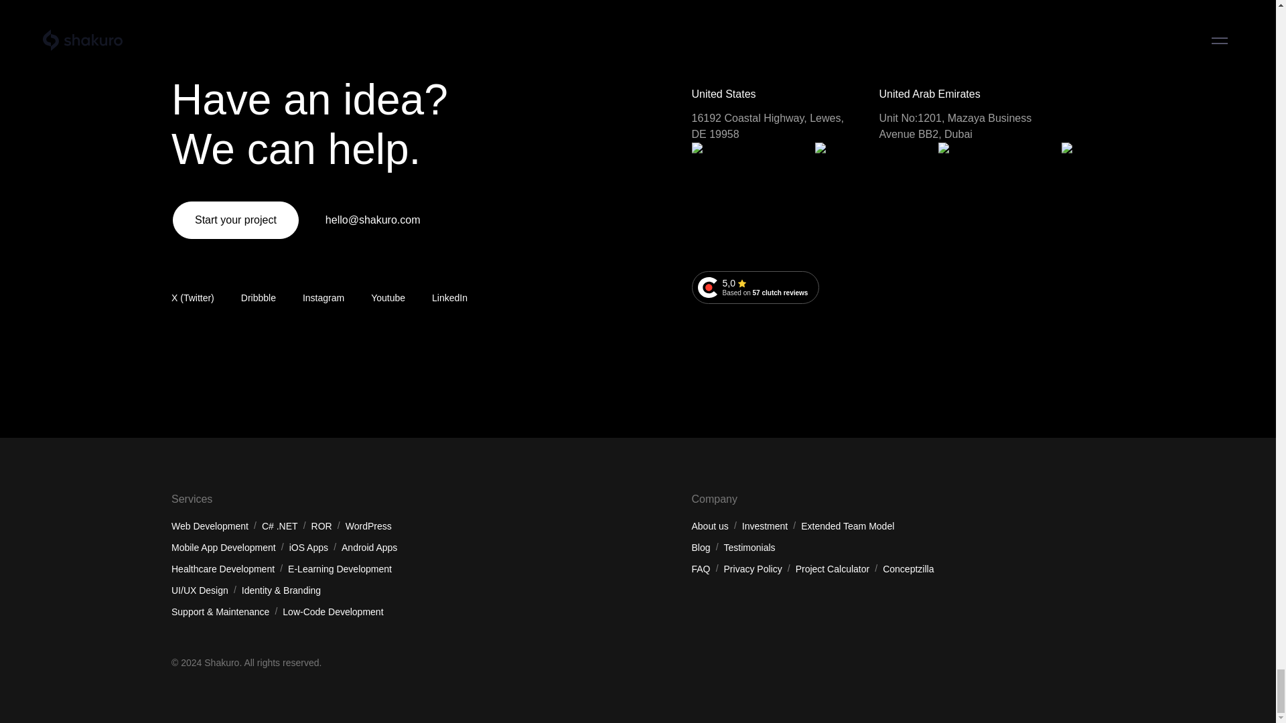 The width and height of the screenshot is (1286, 723). I want to click on Youtube, so click(323, 299).